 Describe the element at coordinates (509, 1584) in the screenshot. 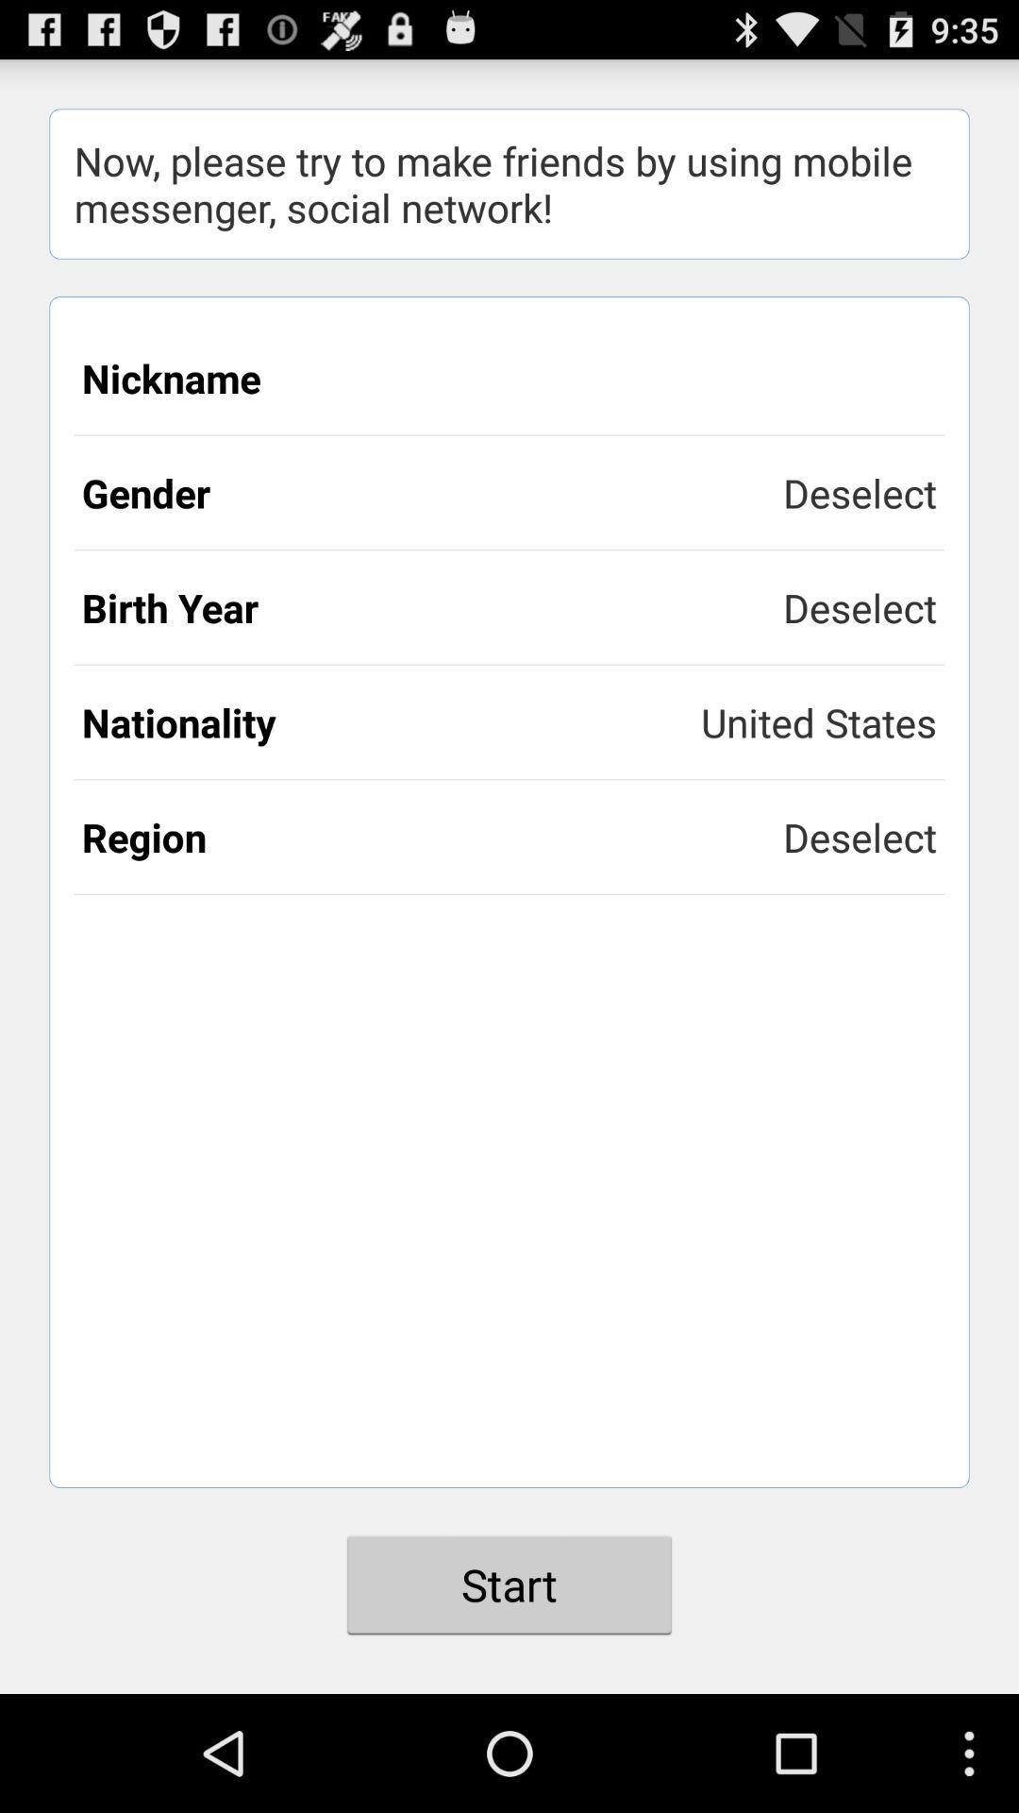

I see `open the item below the region icon` at that location.